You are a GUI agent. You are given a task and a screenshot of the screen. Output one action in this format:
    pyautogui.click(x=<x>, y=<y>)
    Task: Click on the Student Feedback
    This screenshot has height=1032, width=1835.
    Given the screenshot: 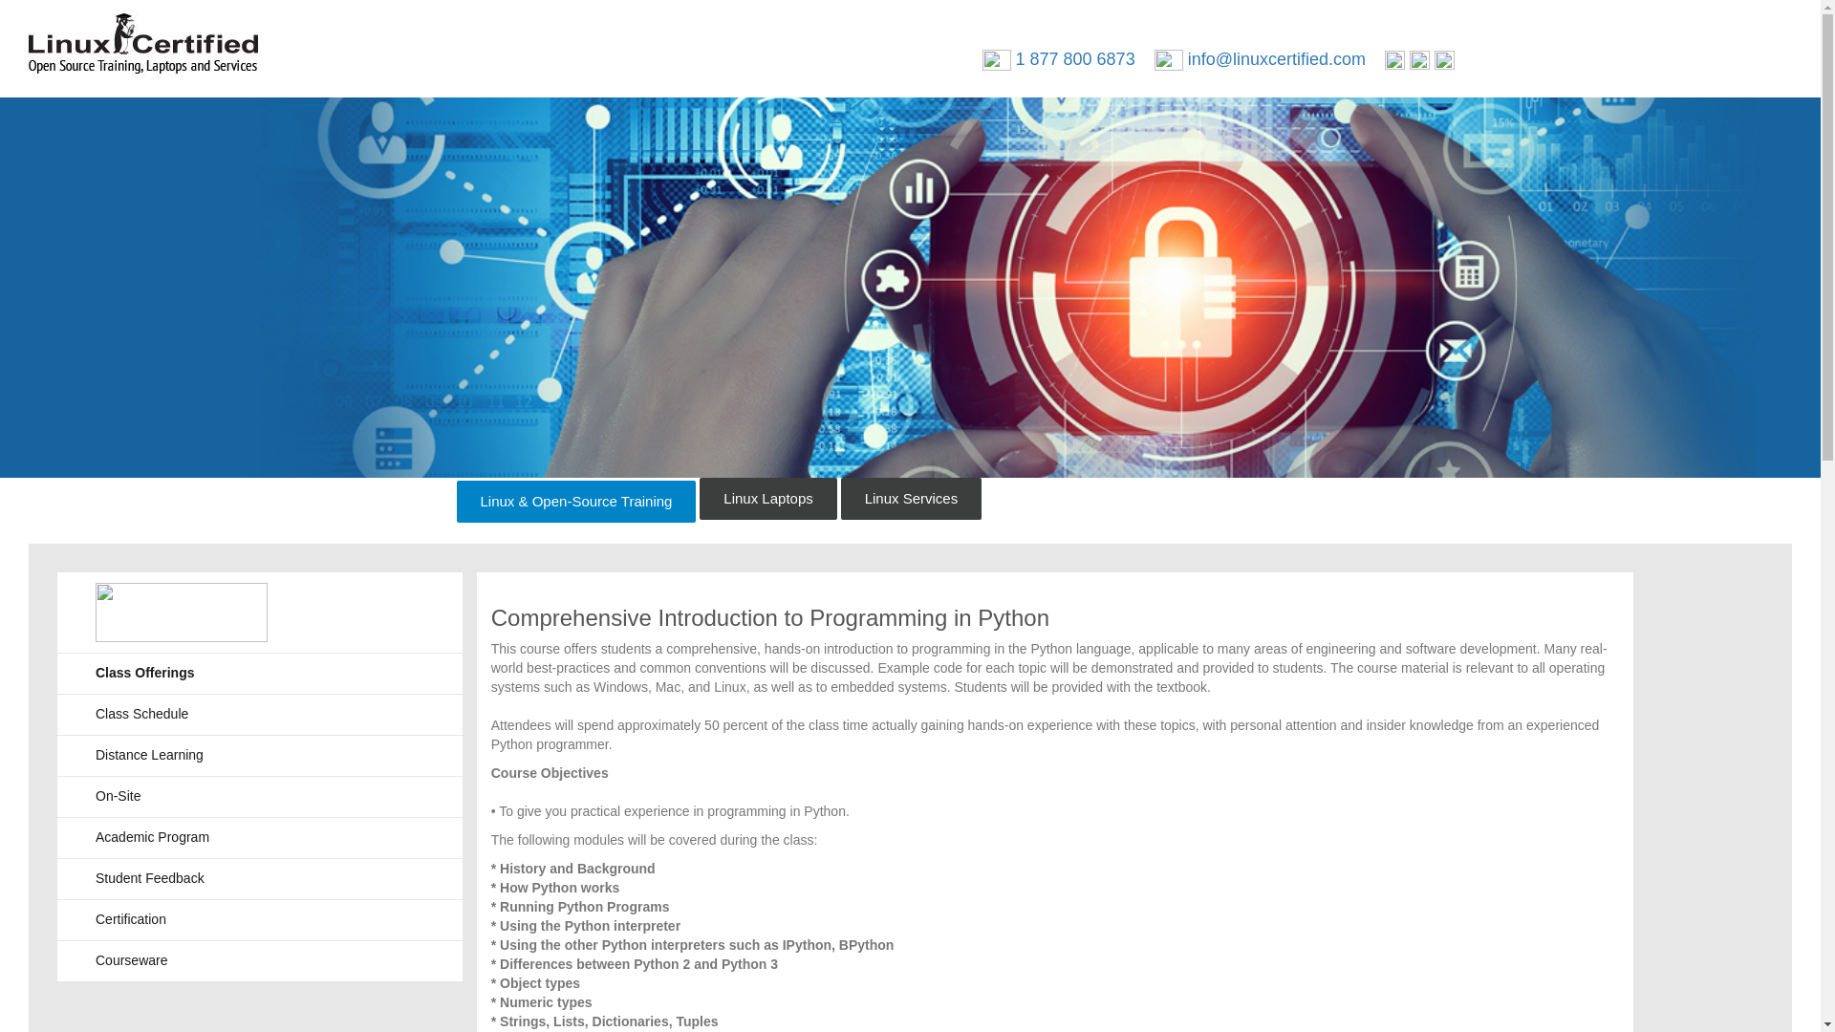 What is the action you would take?
    pyautogui.click(x=149, y=879)
    